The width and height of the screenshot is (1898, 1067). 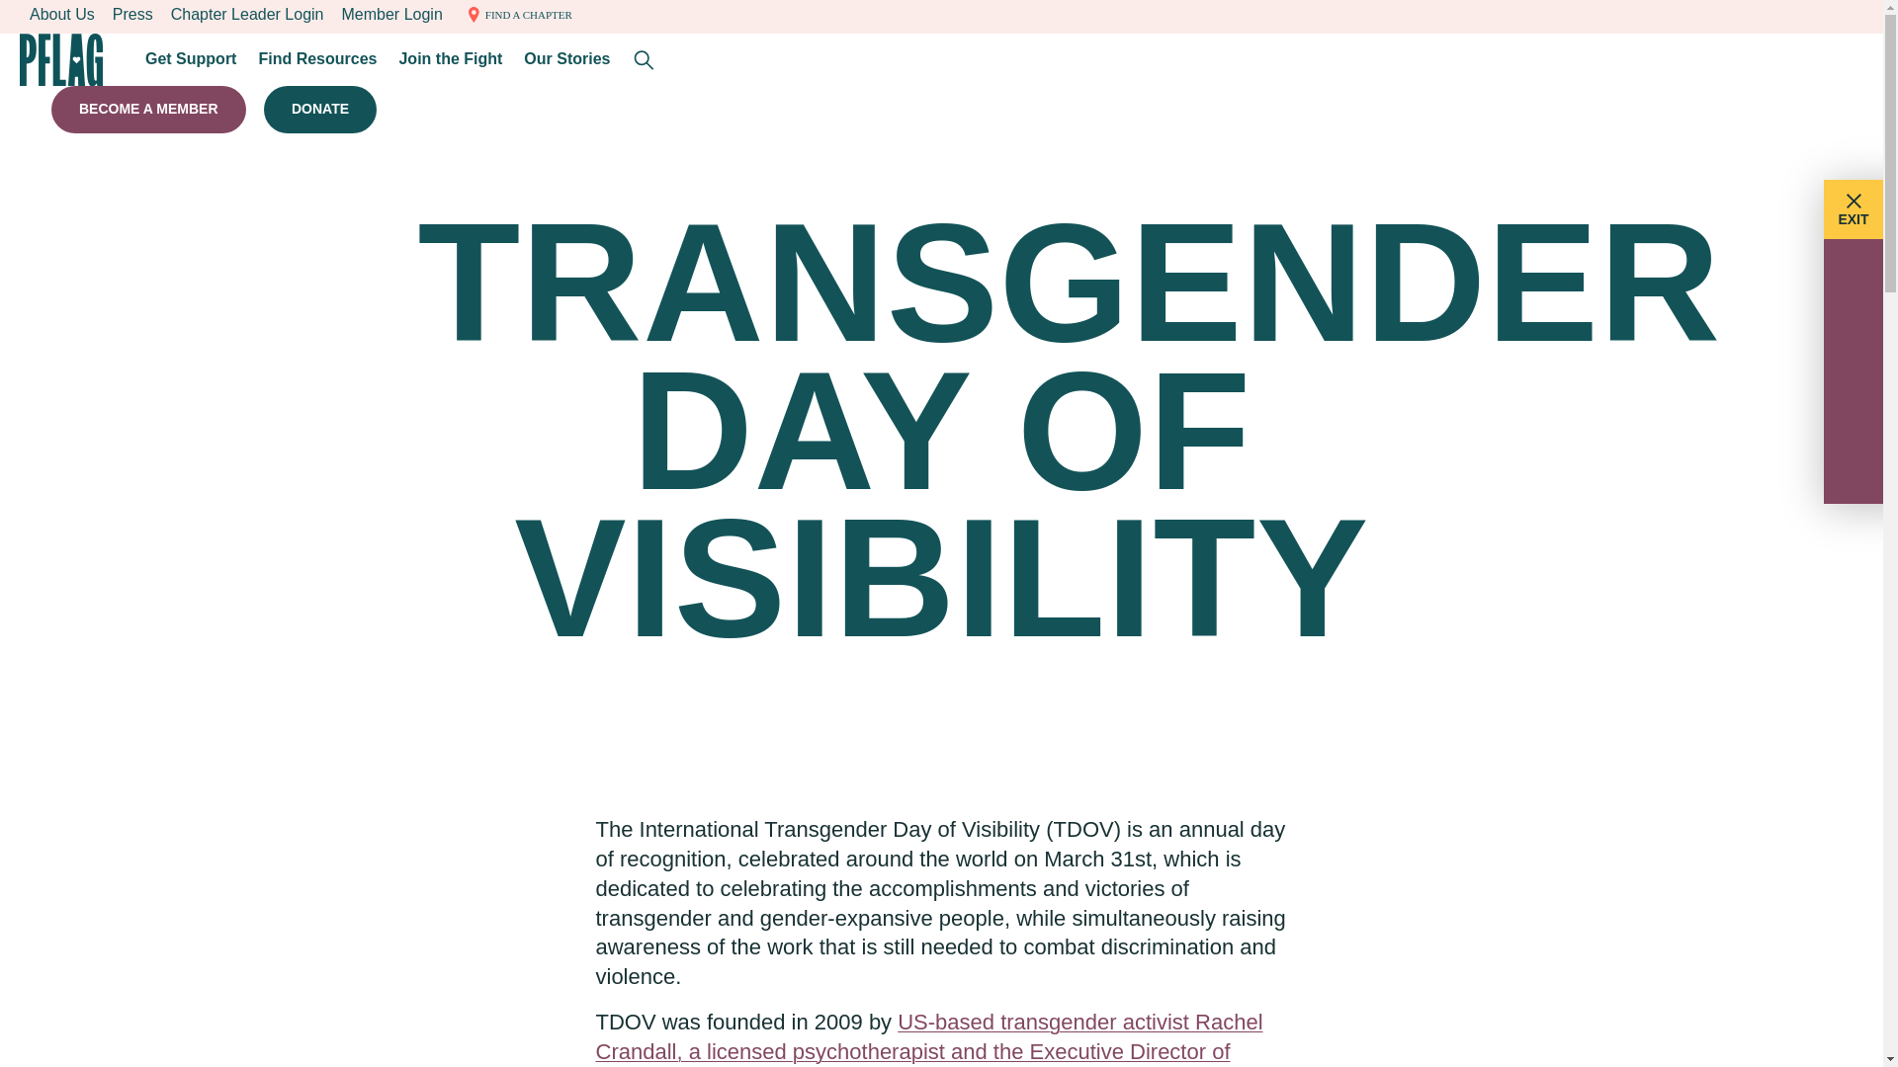 I want to click on Press, so click(x=132, y=15).